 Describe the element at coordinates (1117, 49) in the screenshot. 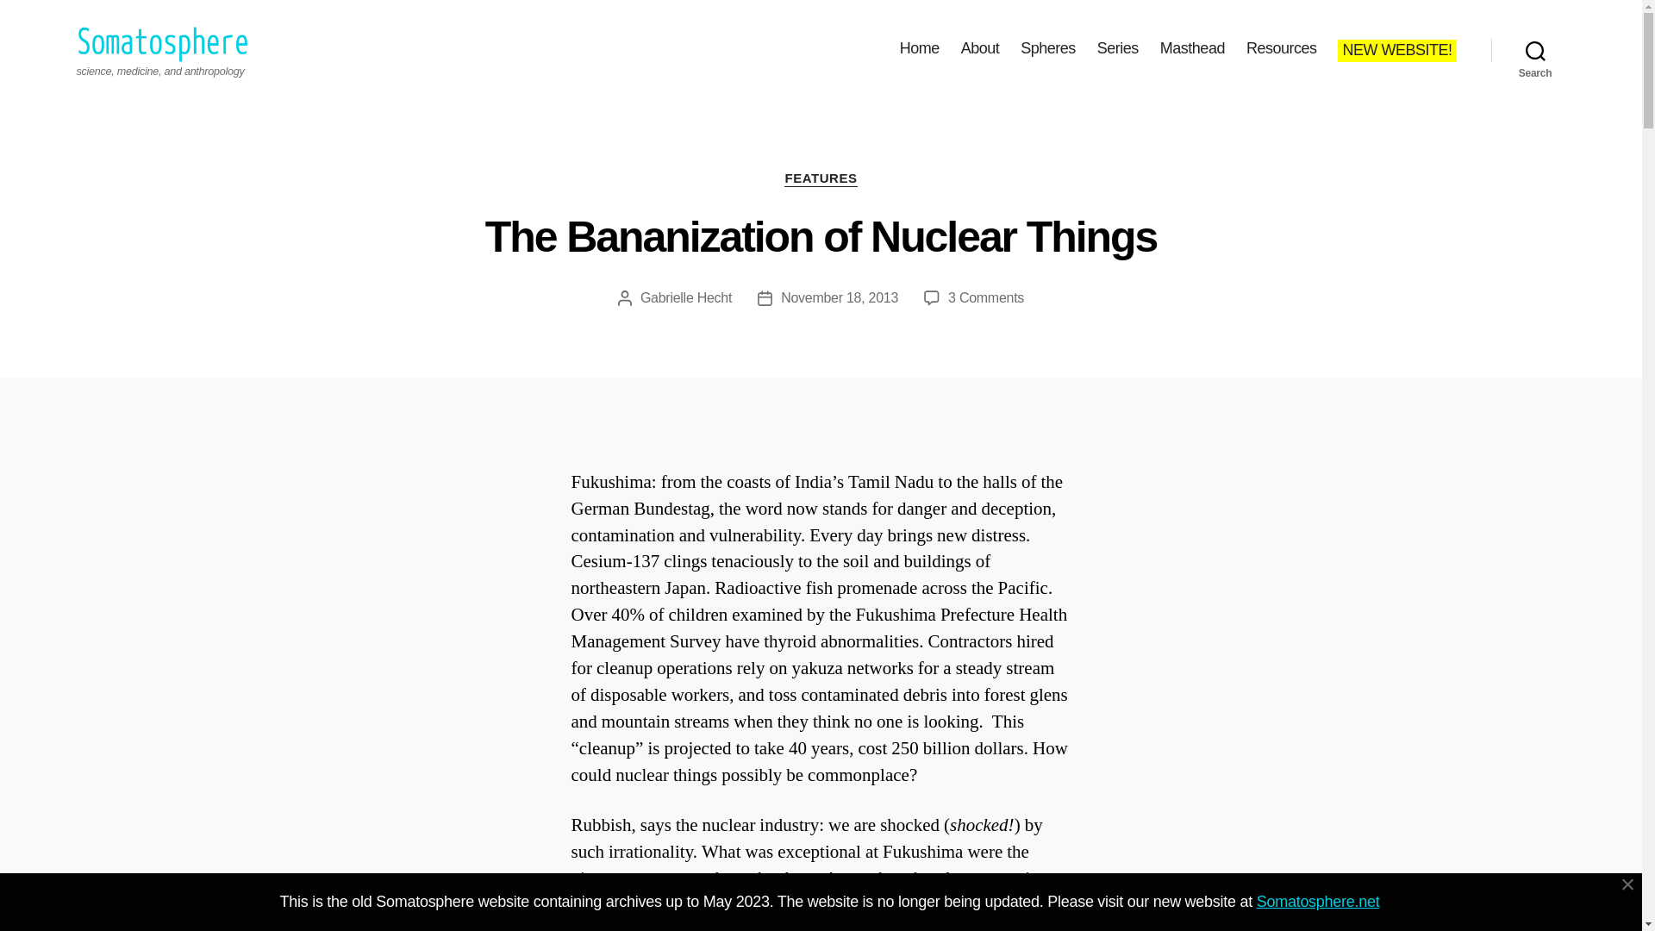

I see `Series` at that location.